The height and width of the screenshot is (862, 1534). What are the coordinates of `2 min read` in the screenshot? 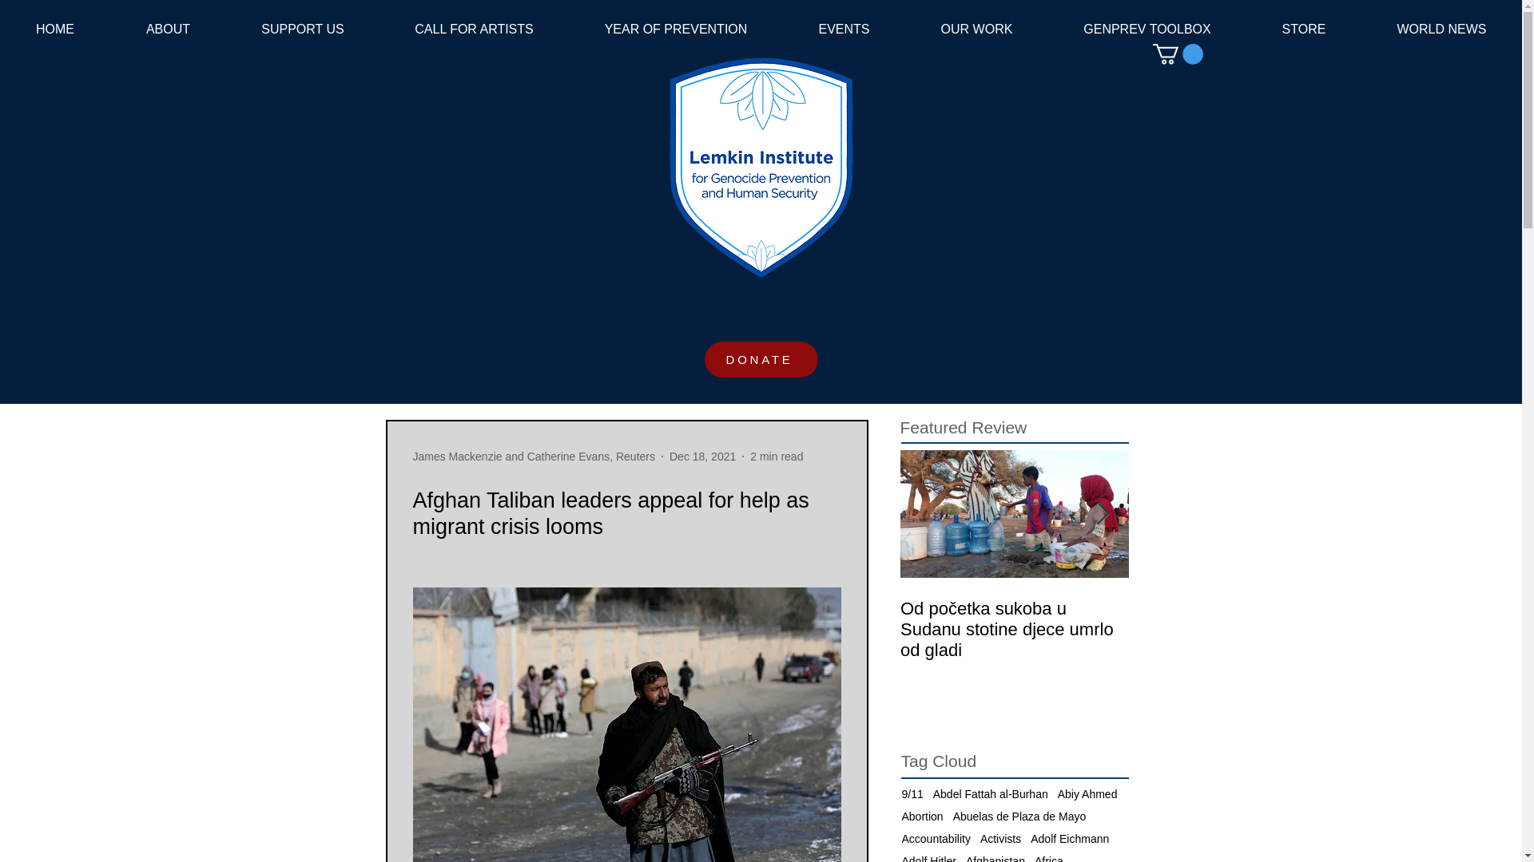 It's located at (776, 456).